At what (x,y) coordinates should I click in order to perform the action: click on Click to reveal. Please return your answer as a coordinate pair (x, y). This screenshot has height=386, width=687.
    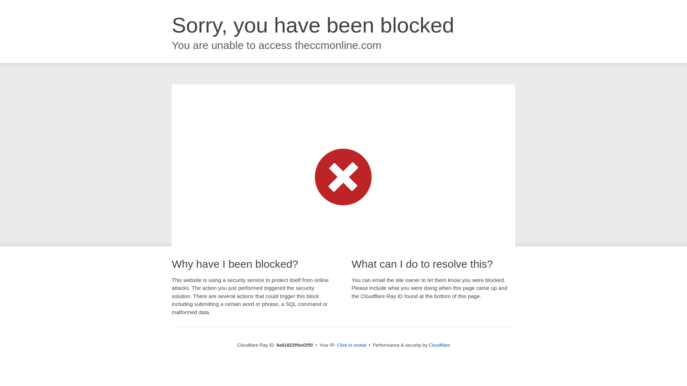
    Looking at the image, I should click on (351, 345).